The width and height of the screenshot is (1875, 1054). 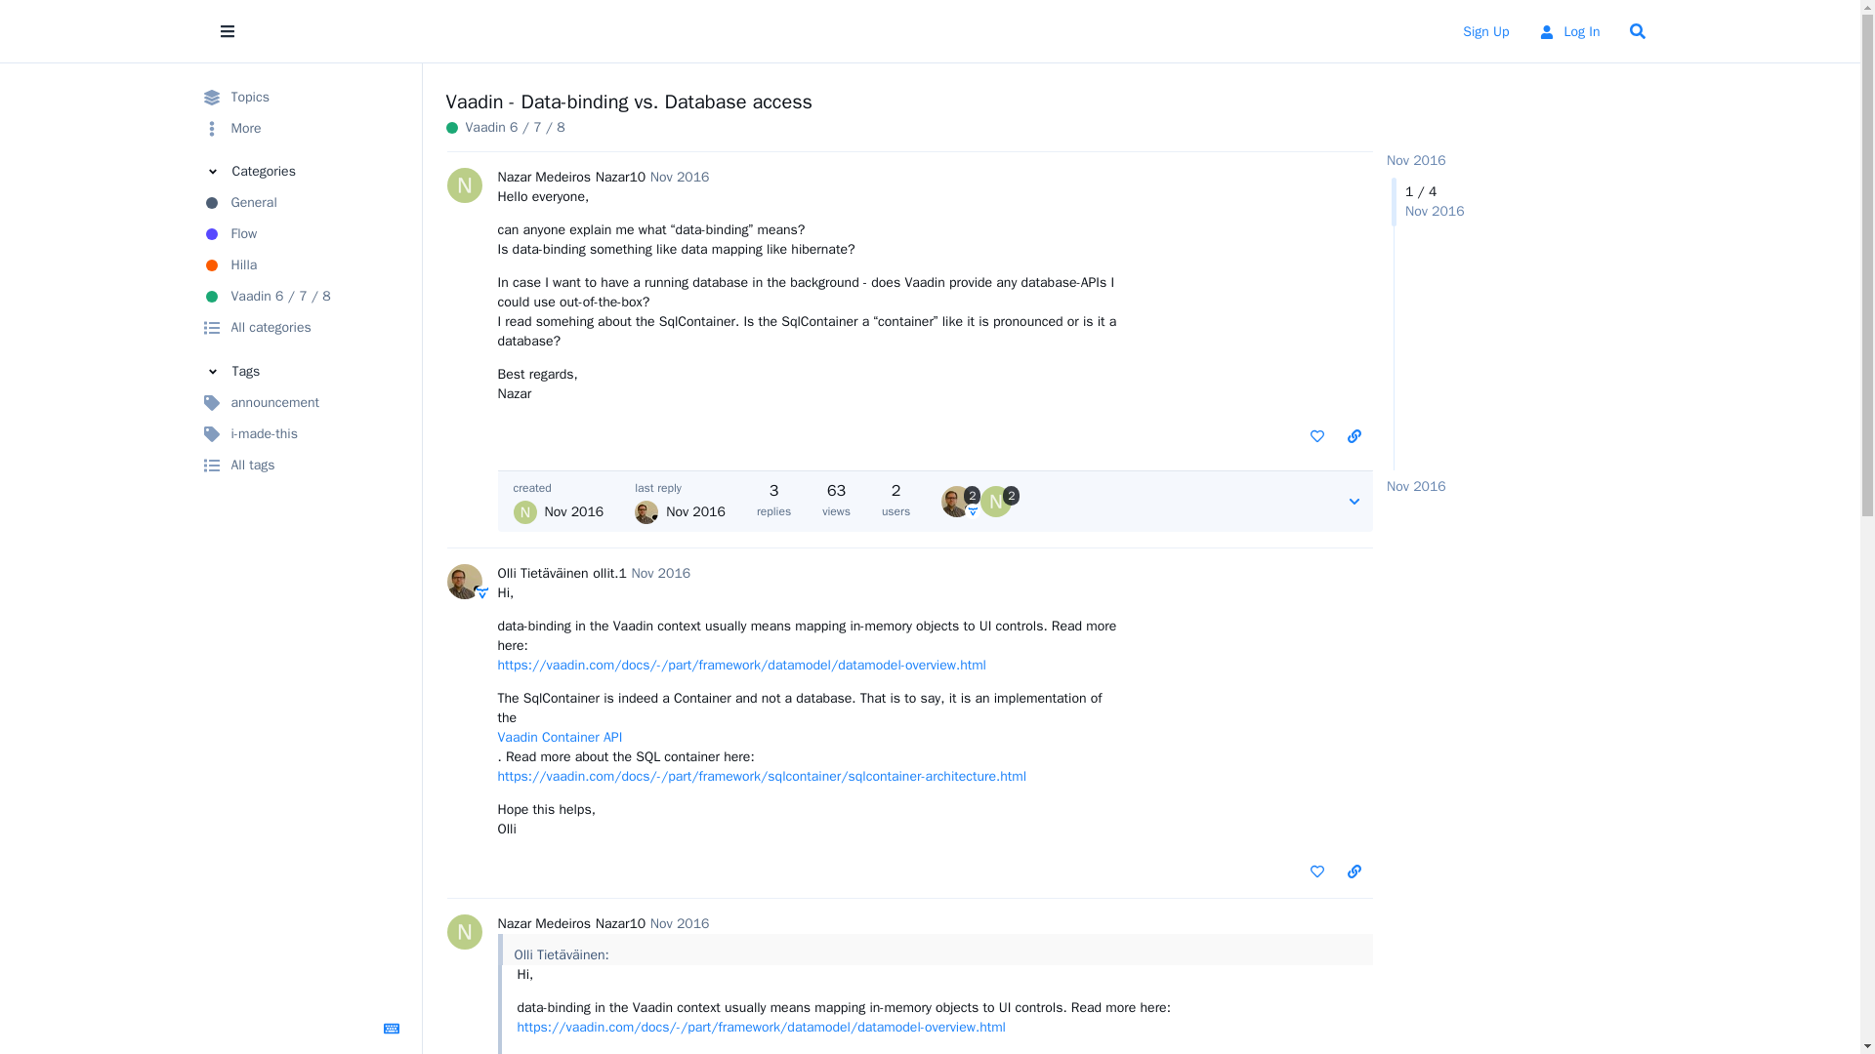 What do you see at coordinates (961, 502) in the screenshot?
I see `2` at bounding box center [961, 502].